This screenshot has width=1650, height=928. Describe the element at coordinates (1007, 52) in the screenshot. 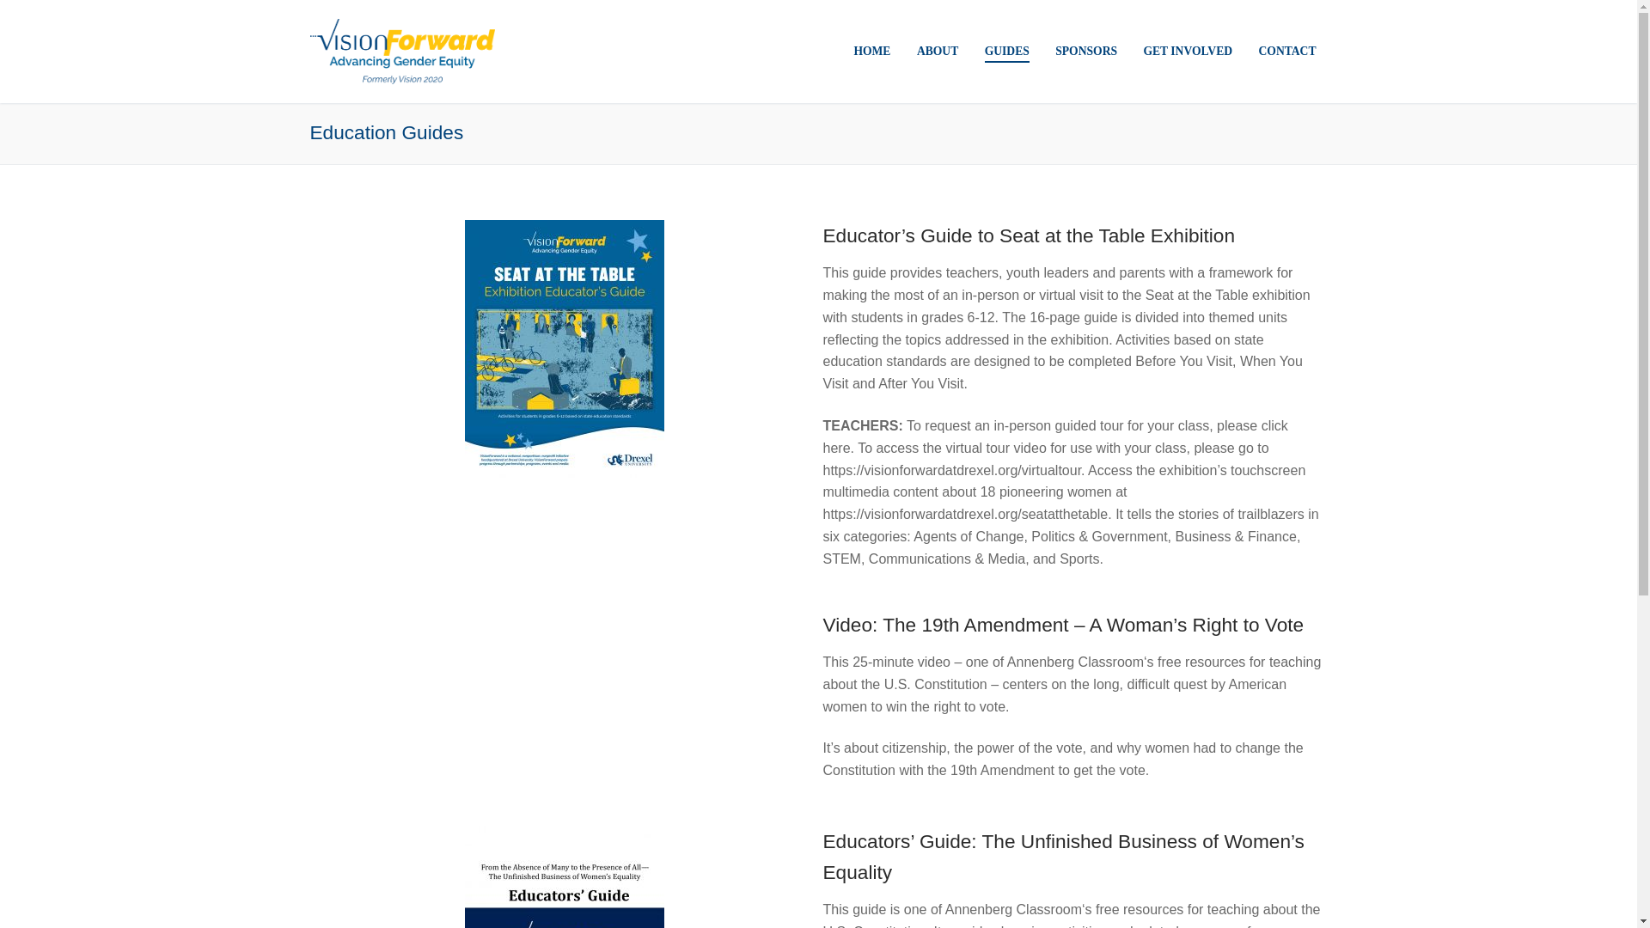

I see `GUIDES` at that location.